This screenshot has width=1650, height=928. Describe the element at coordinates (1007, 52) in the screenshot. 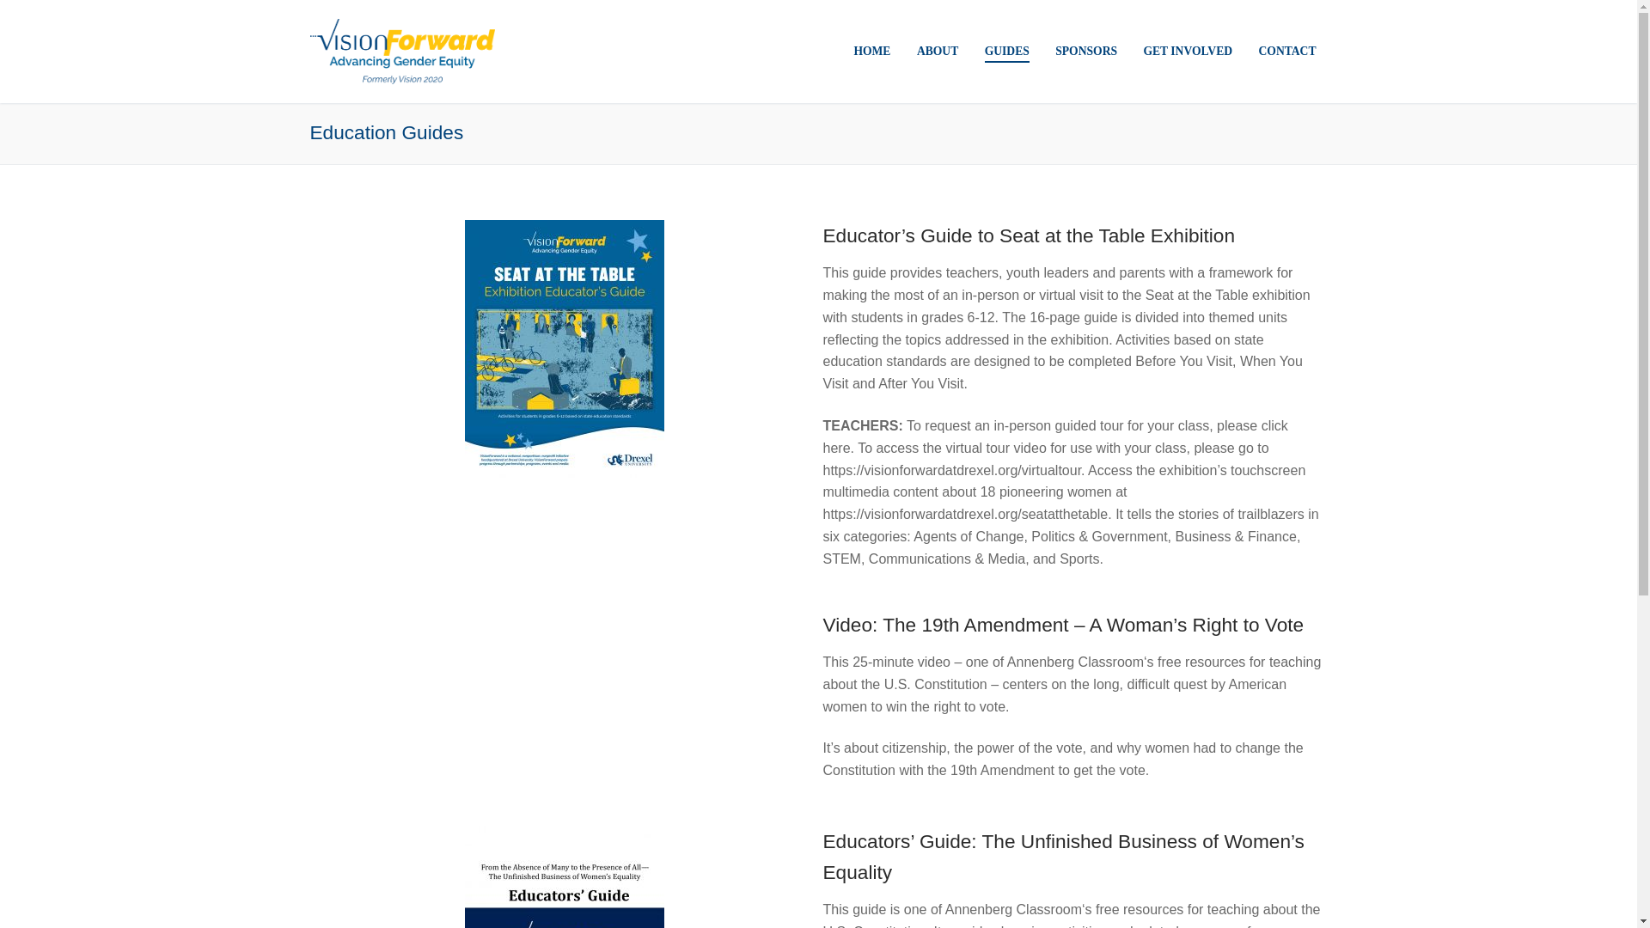

I see `GUIDES` at that location.